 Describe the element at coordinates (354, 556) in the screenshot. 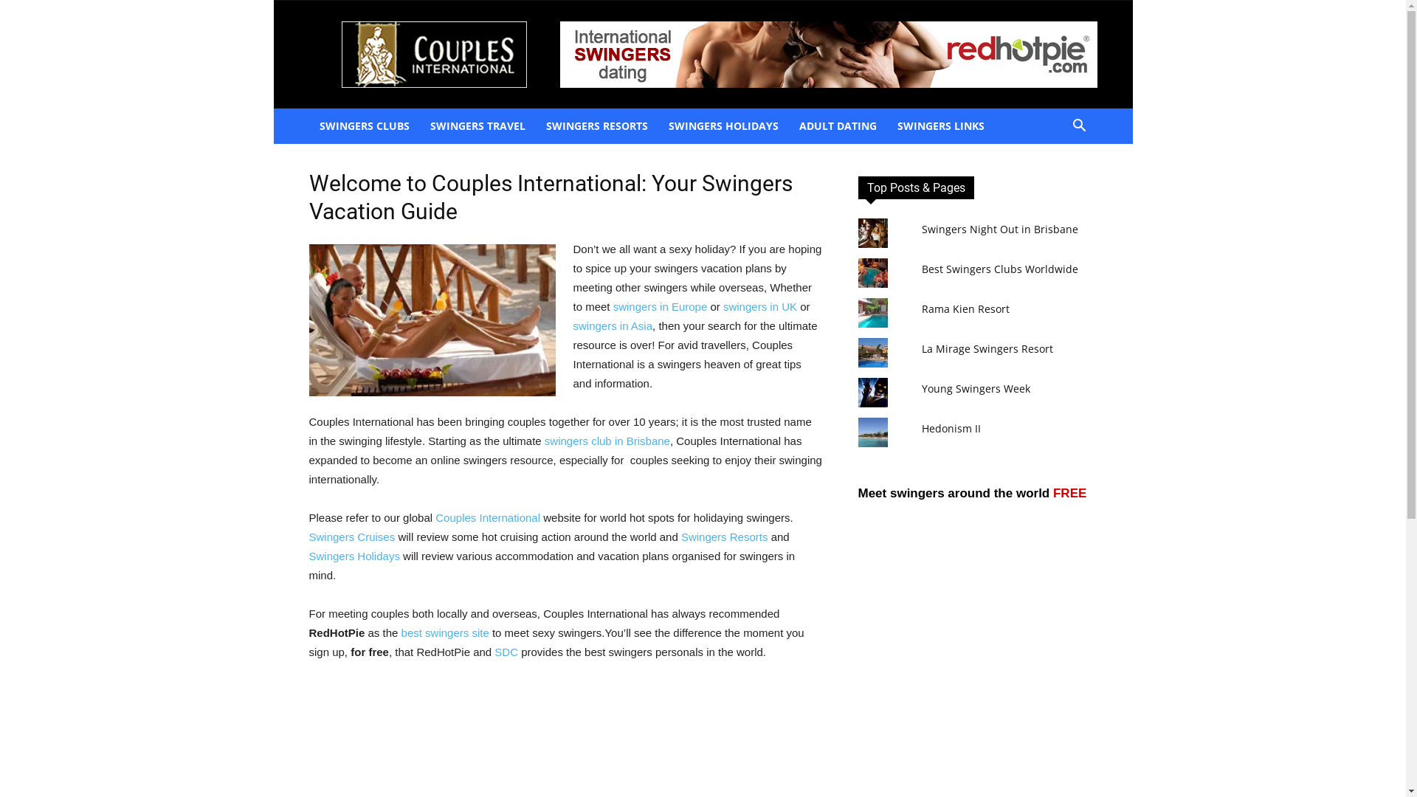

I see `Swingers Holidays` at that location.